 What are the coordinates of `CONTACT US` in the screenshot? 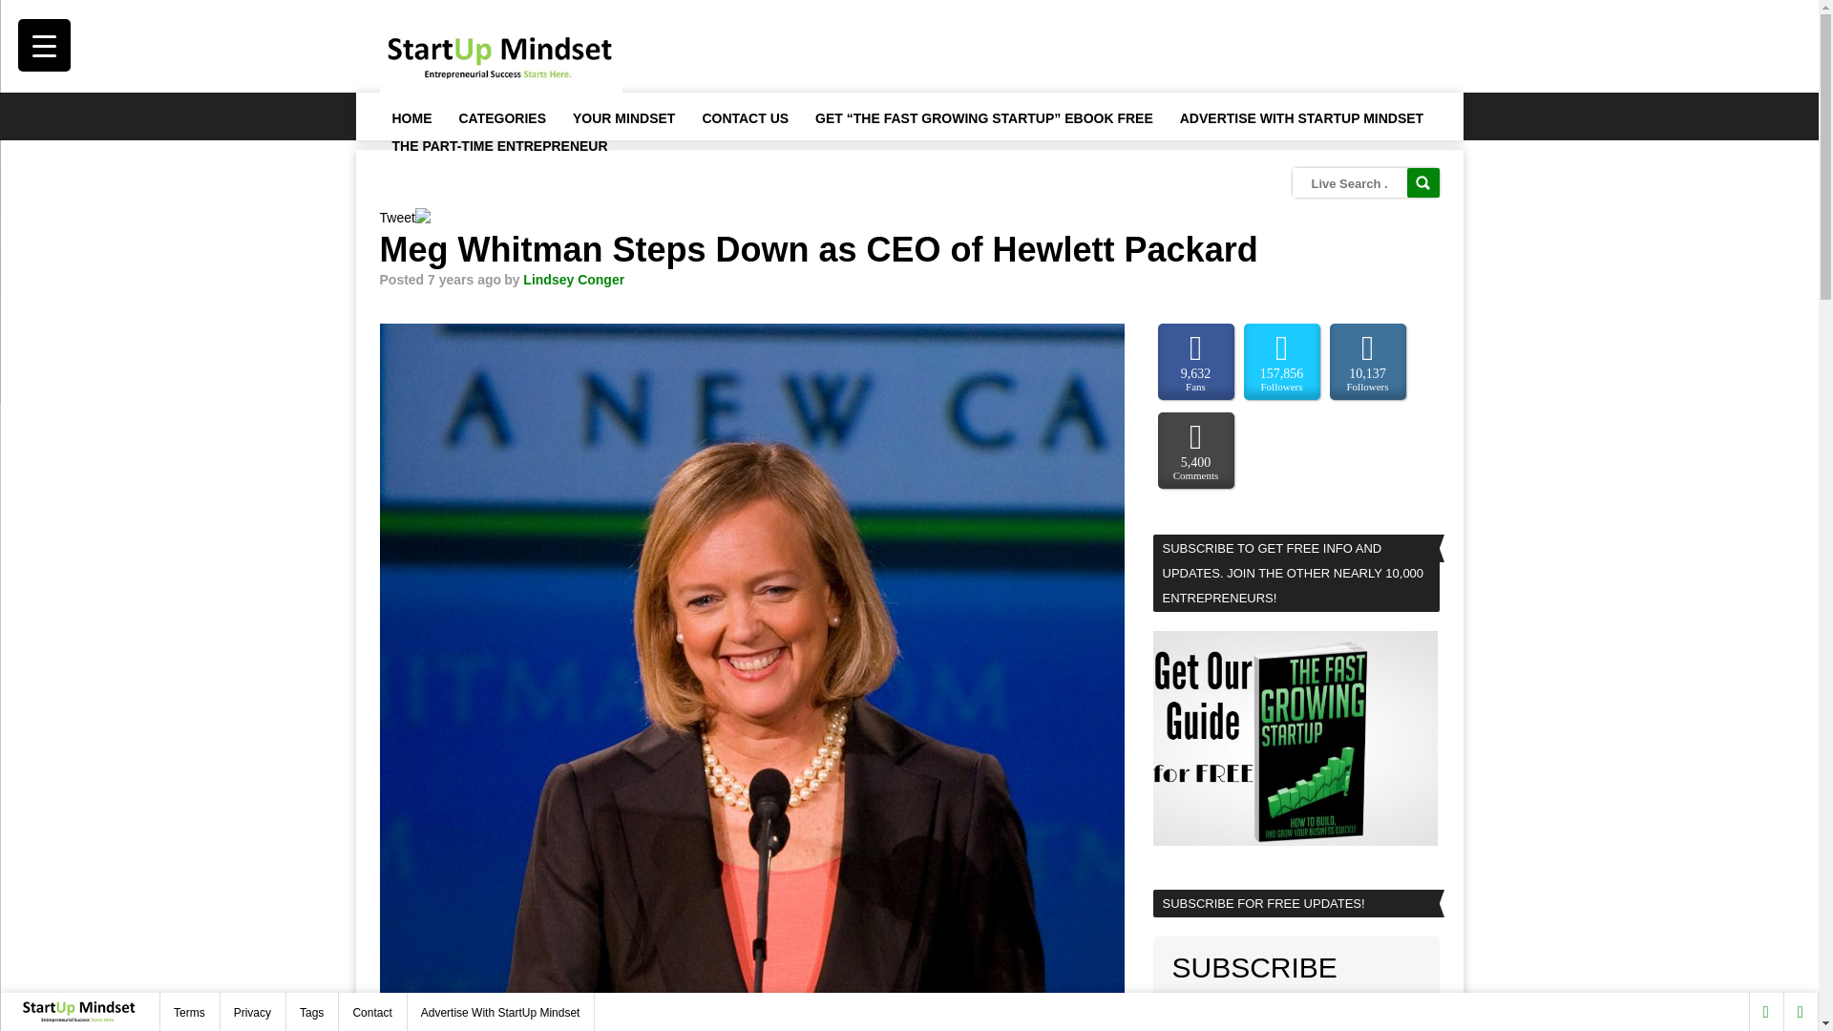 It's located at (744, 116).